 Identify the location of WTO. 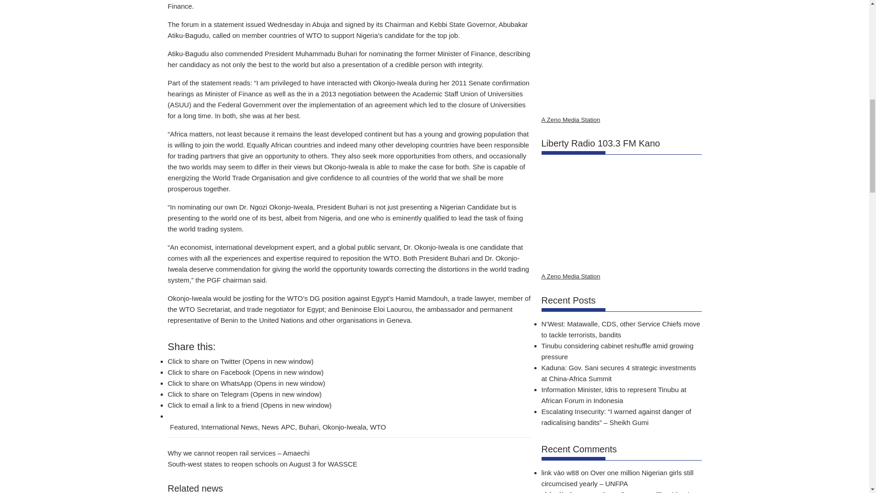
(378, 426).